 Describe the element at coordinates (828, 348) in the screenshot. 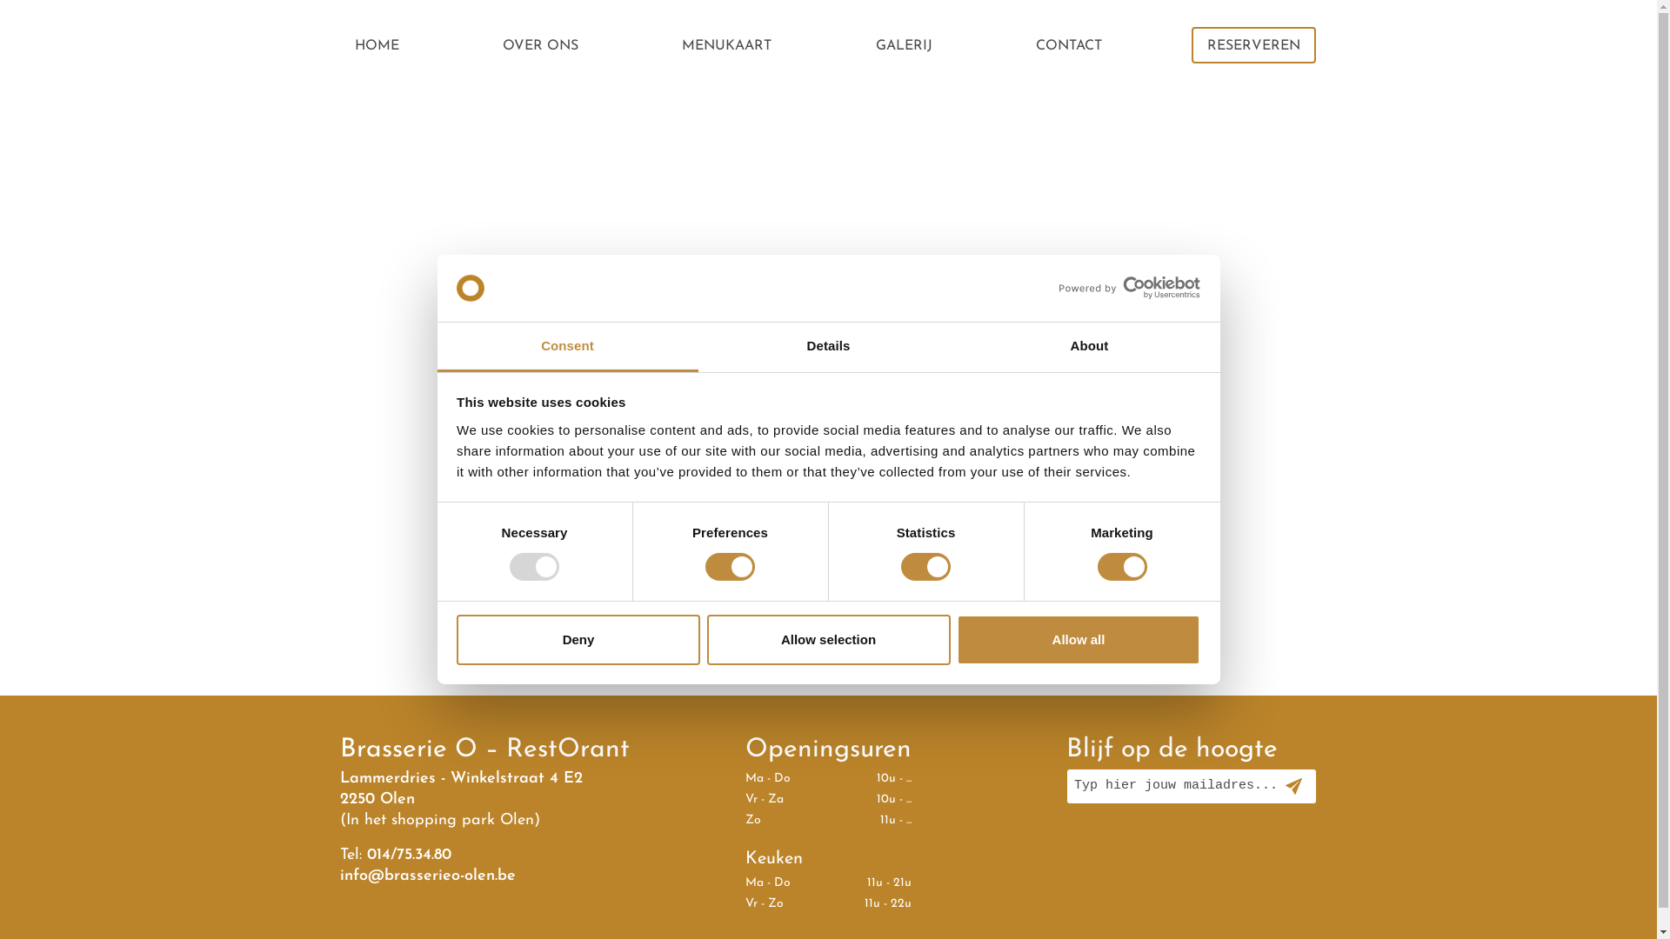

I see `Details` at that location.